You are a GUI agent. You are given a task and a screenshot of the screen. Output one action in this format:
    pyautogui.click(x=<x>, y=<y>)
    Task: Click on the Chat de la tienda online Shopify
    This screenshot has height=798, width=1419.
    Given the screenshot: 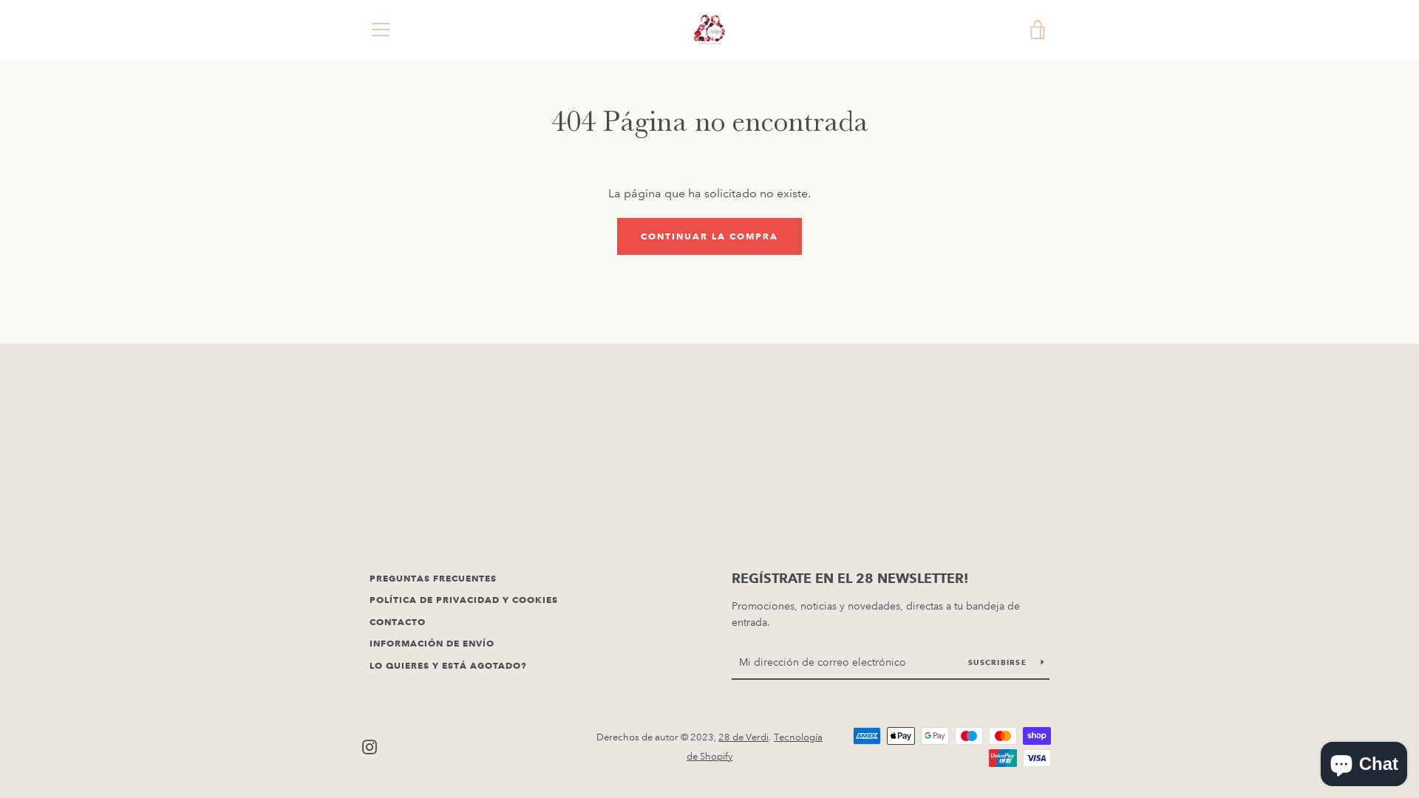 What is the action you would take?
    pyautogui.click(x=1364, y=761)
    